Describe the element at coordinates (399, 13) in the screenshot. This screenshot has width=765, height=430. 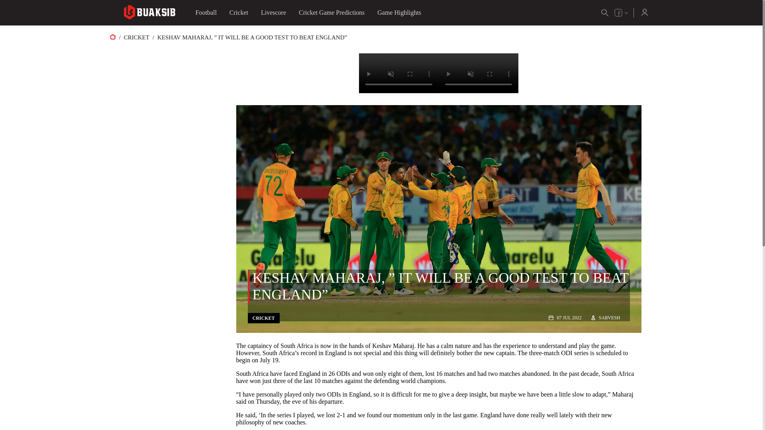
I see `Game Highlights` at that location.